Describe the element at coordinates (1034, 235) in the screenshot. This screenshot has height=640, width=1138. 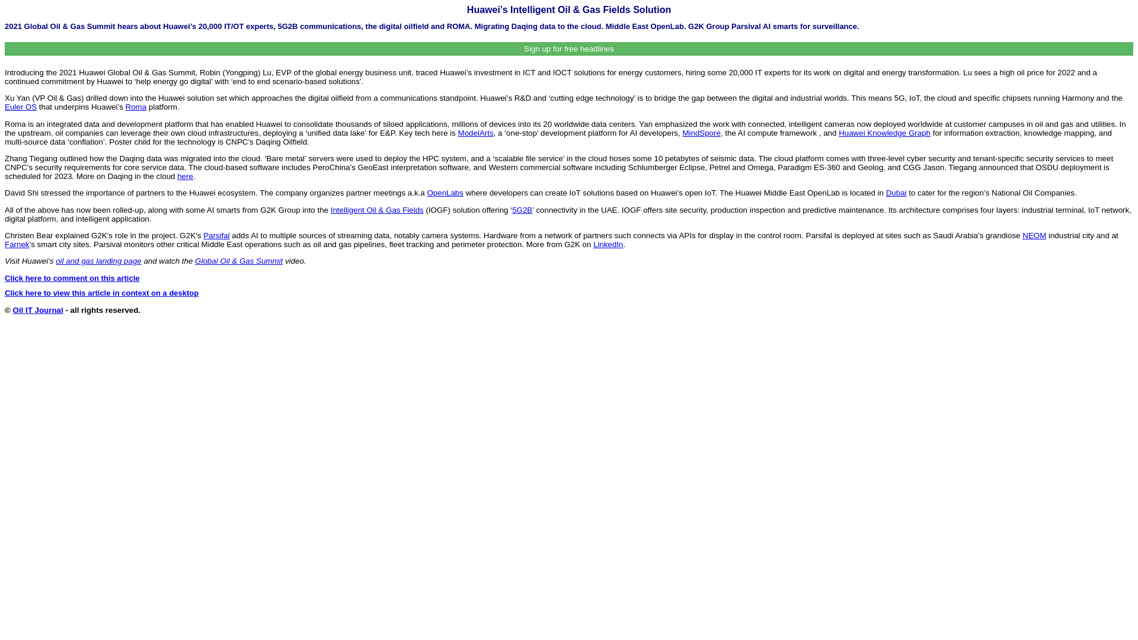
I see `NEOM` at that location.